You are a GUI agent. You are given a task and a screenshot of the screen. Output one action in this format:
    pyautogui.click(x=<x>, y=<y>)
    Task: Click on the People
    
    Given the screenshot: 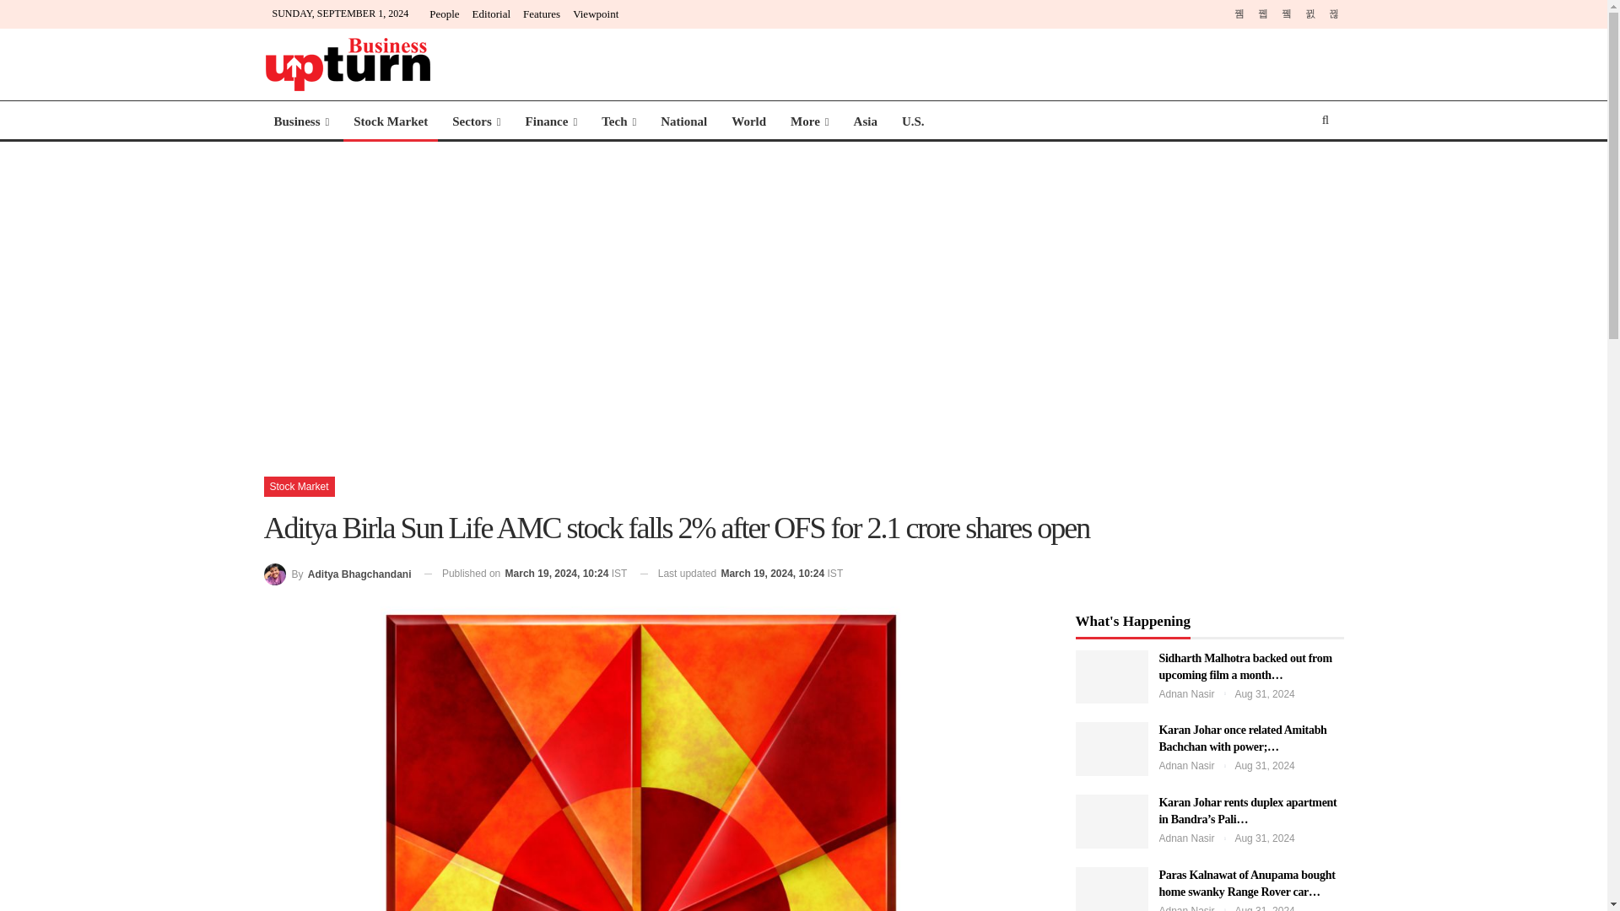 What is the action you would take?
    pyautogui.click(x=444, y=13)
    